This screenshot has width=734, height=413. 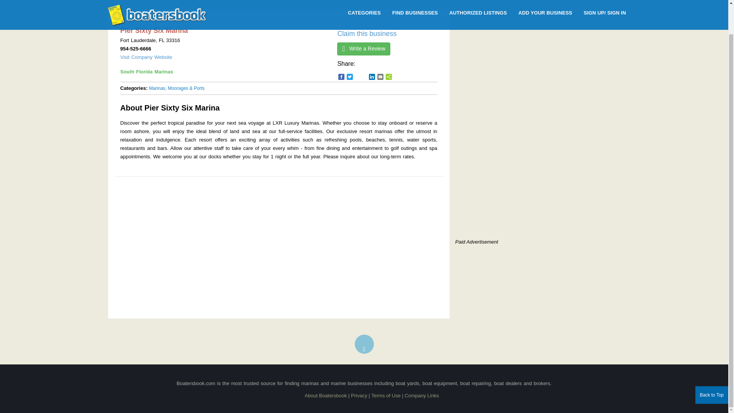 I want to click on Advertisement, so click(x=519, y=181).